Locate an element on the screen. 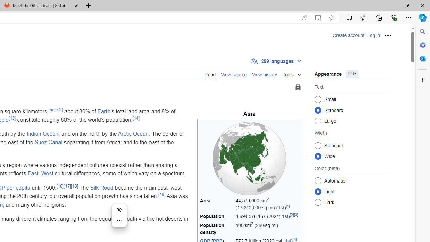  Read is located at coordinates (210, 74).